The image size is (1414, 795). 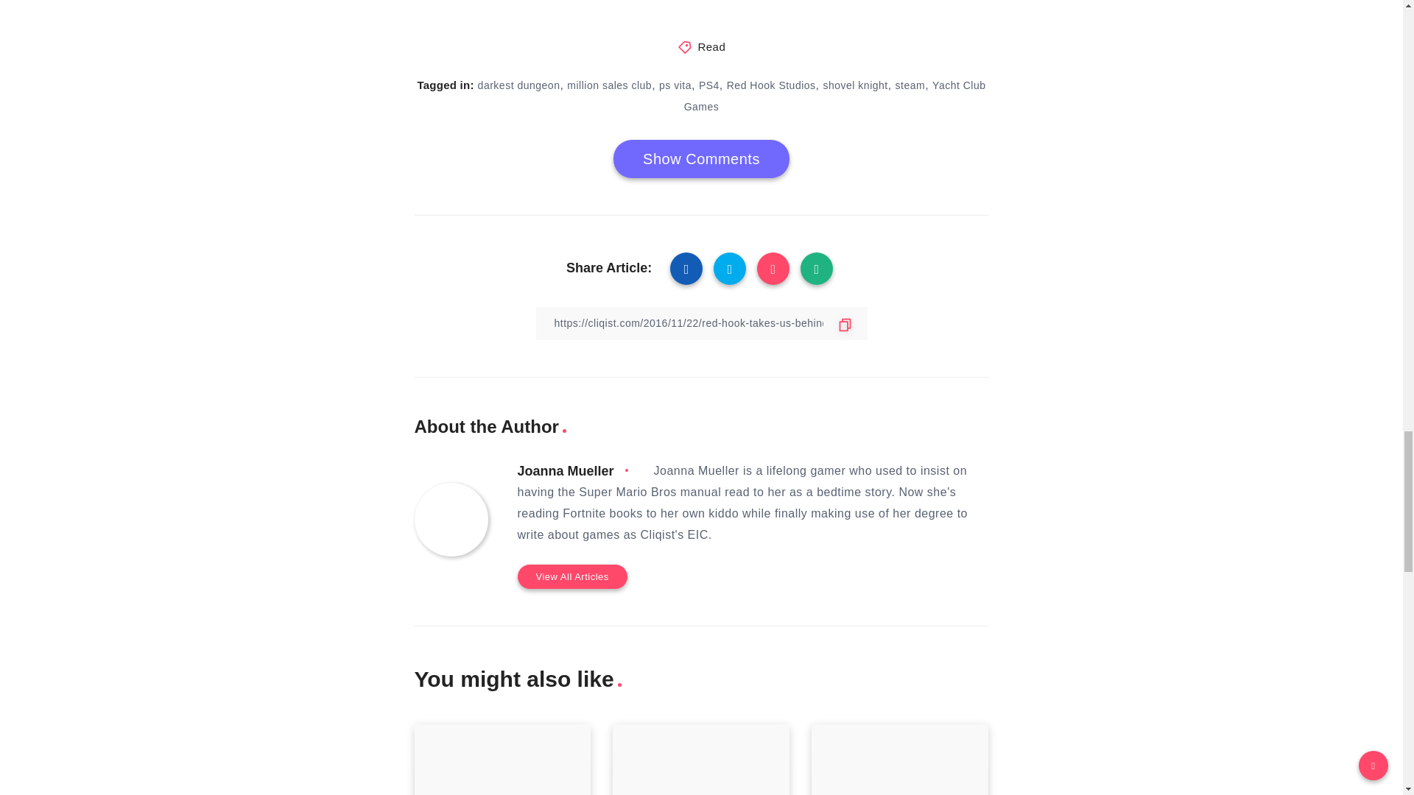 What do you see at coordinates (835, 96) in the screenshot?
I see `Yacht Club Games` at bounding box center [835, 96].